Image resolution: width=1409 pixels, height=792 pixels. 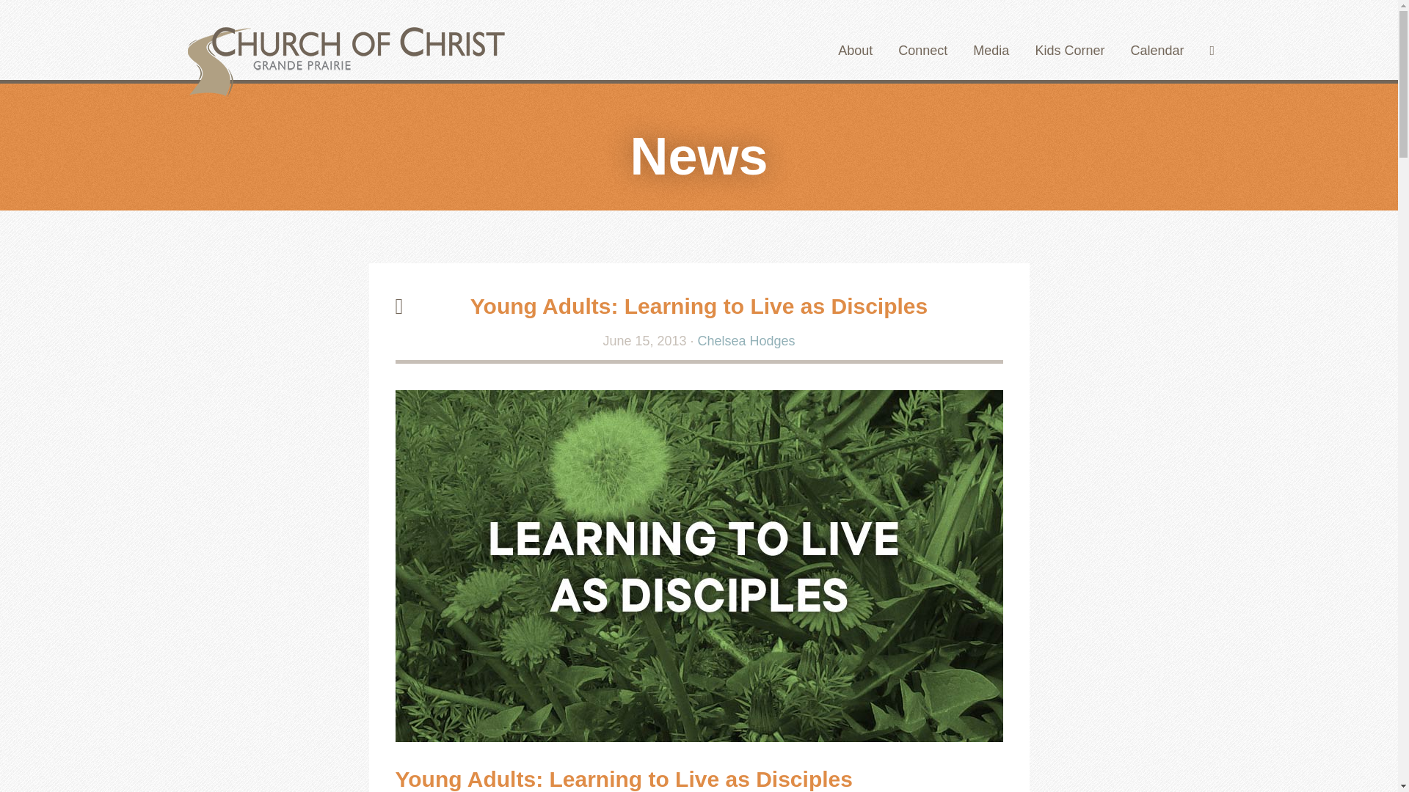 I want to click on Media, so click(x=991, y=51).